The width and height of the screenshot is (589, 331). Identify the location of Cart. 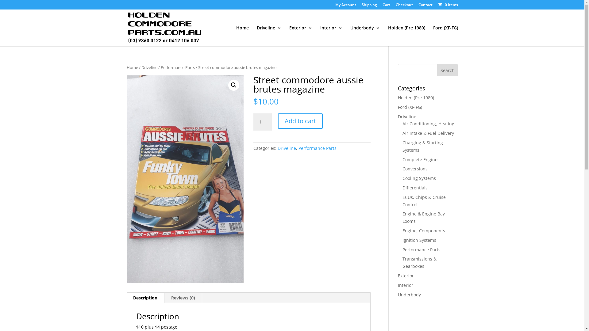
(386, 6).